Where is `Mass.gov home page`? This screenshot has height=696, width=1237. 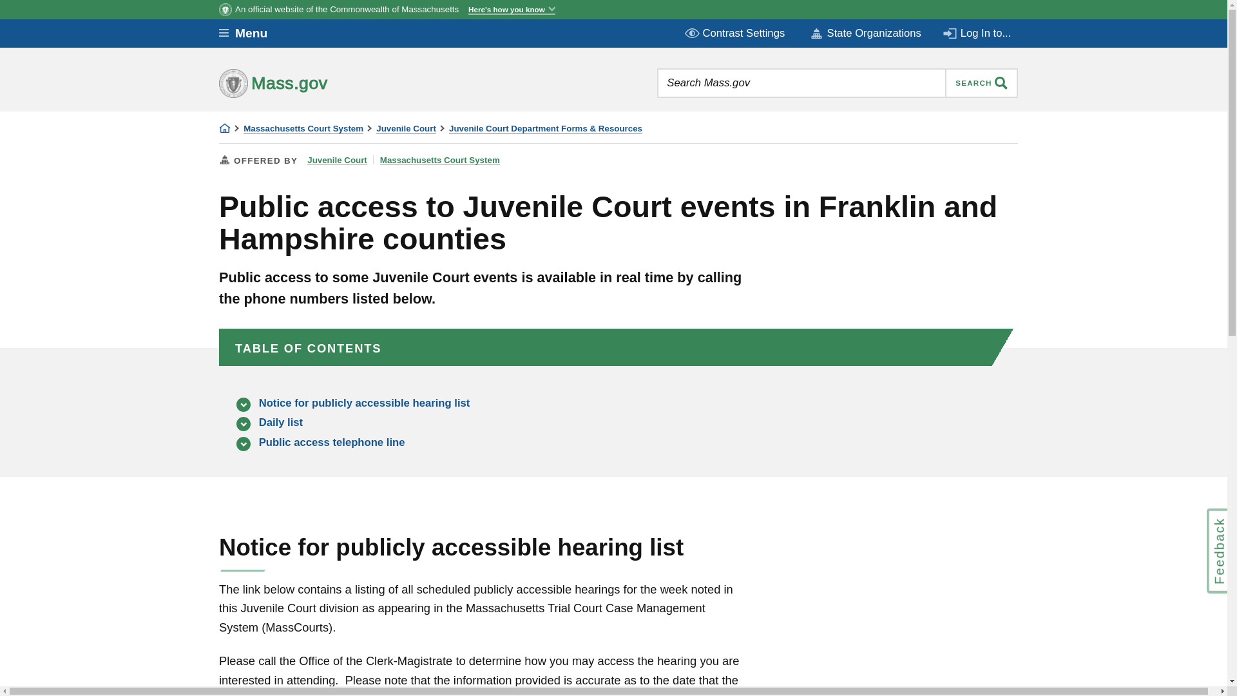
Mass.gov home page is located at coordinates (314, 82).